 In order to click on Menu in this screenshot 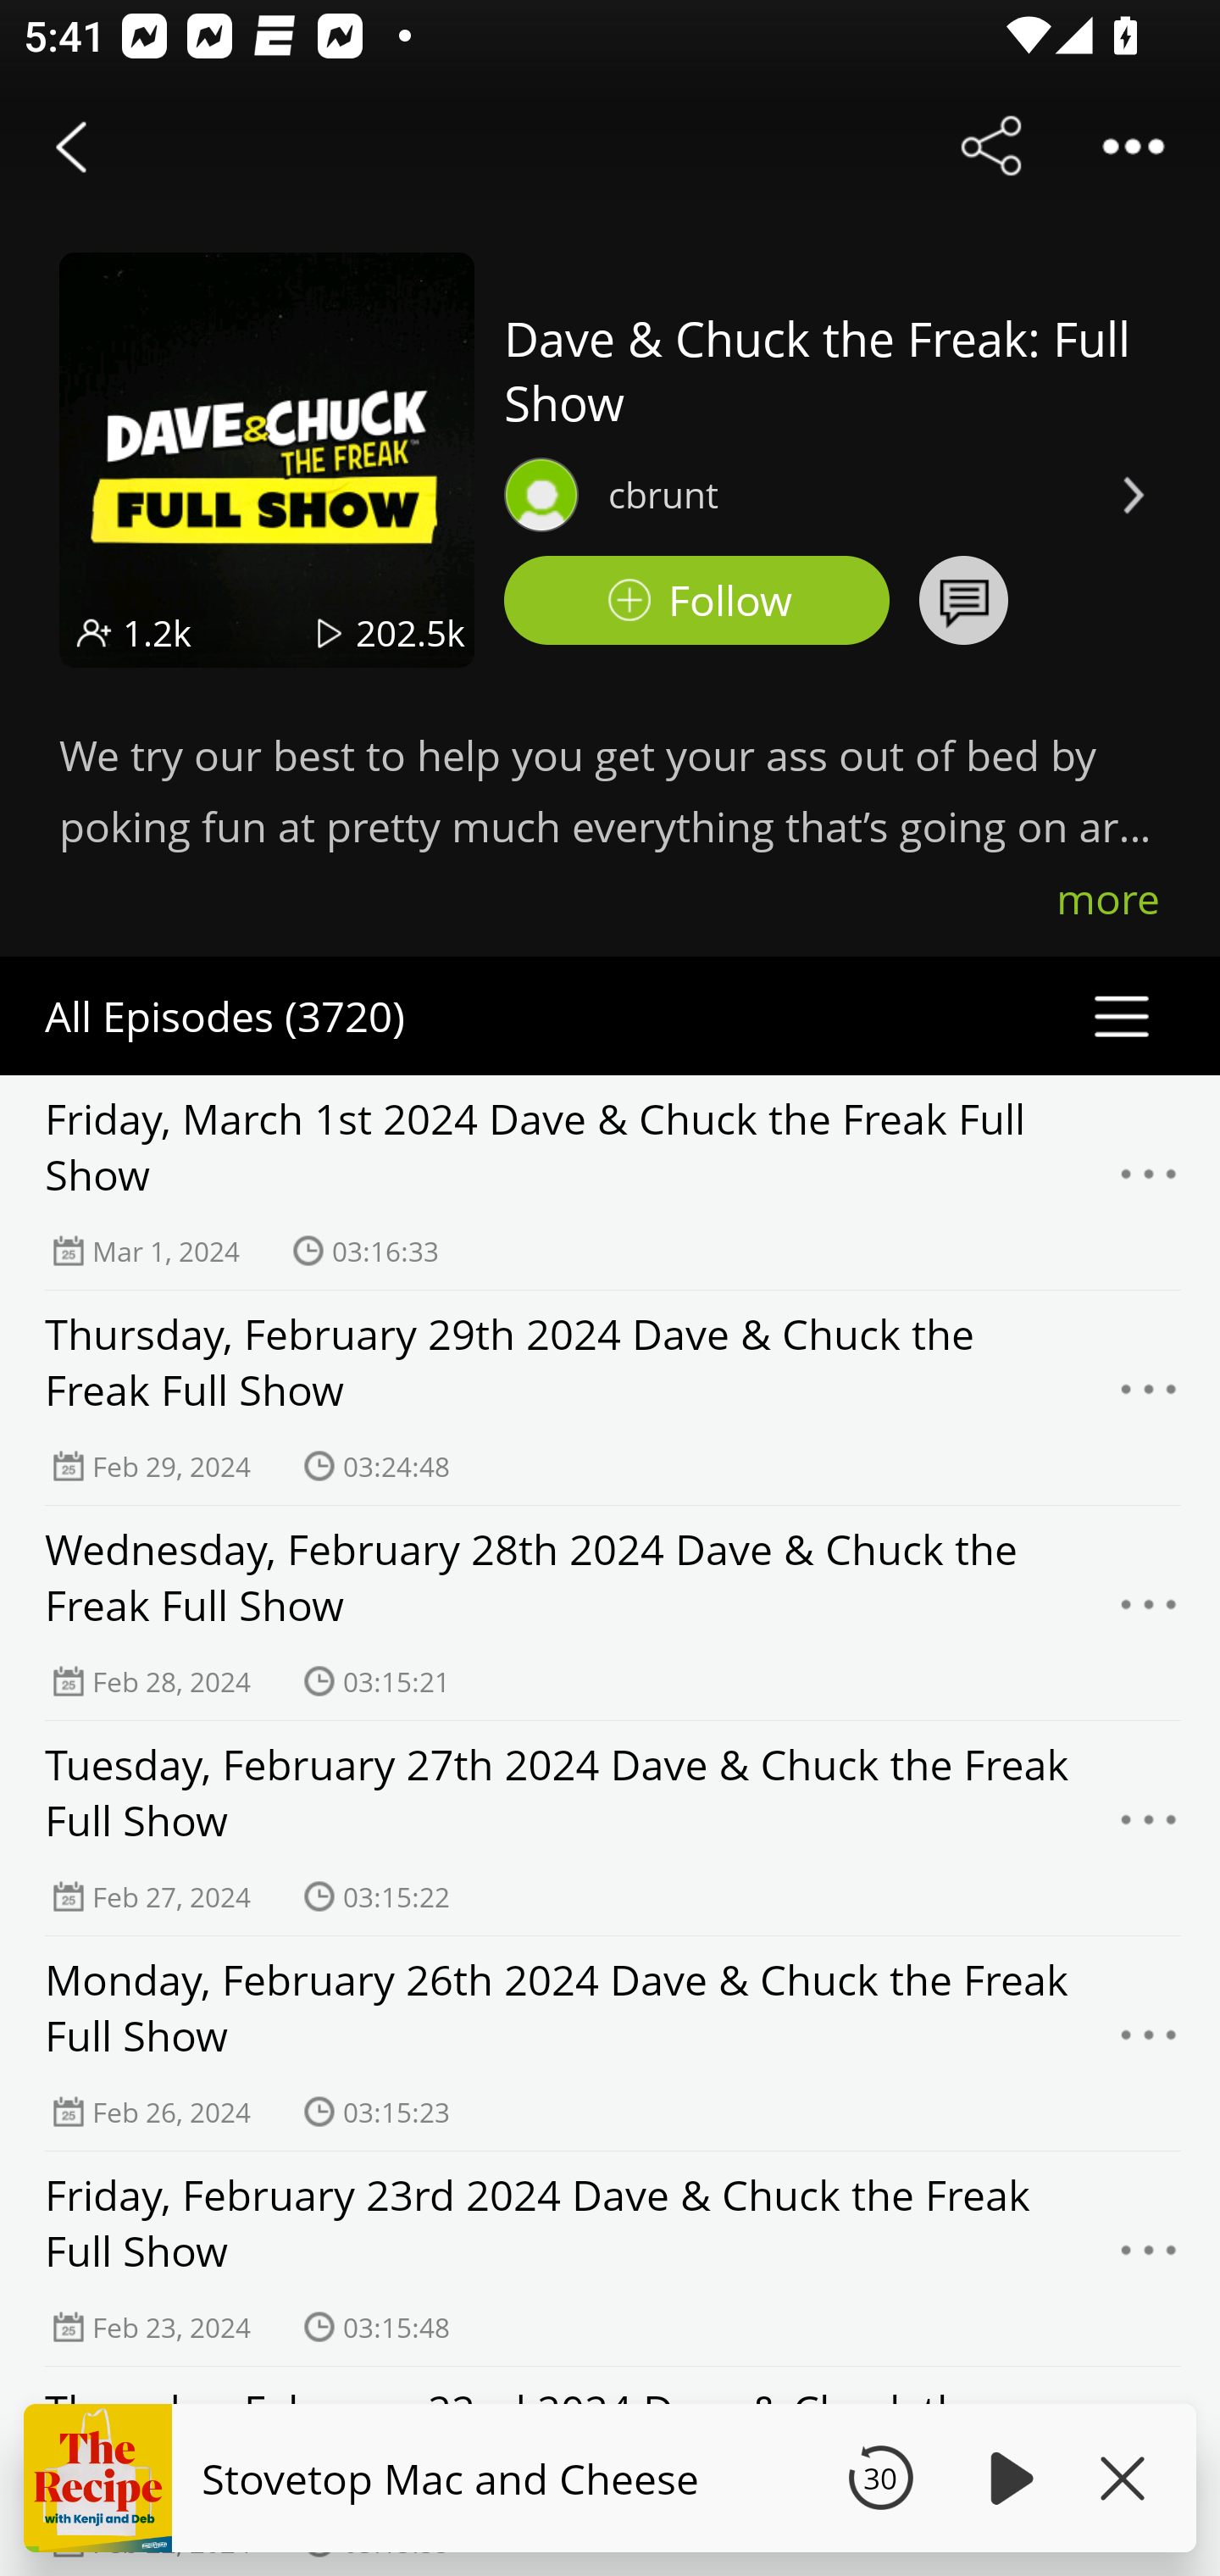, I will do `click(1149, 1613)`.